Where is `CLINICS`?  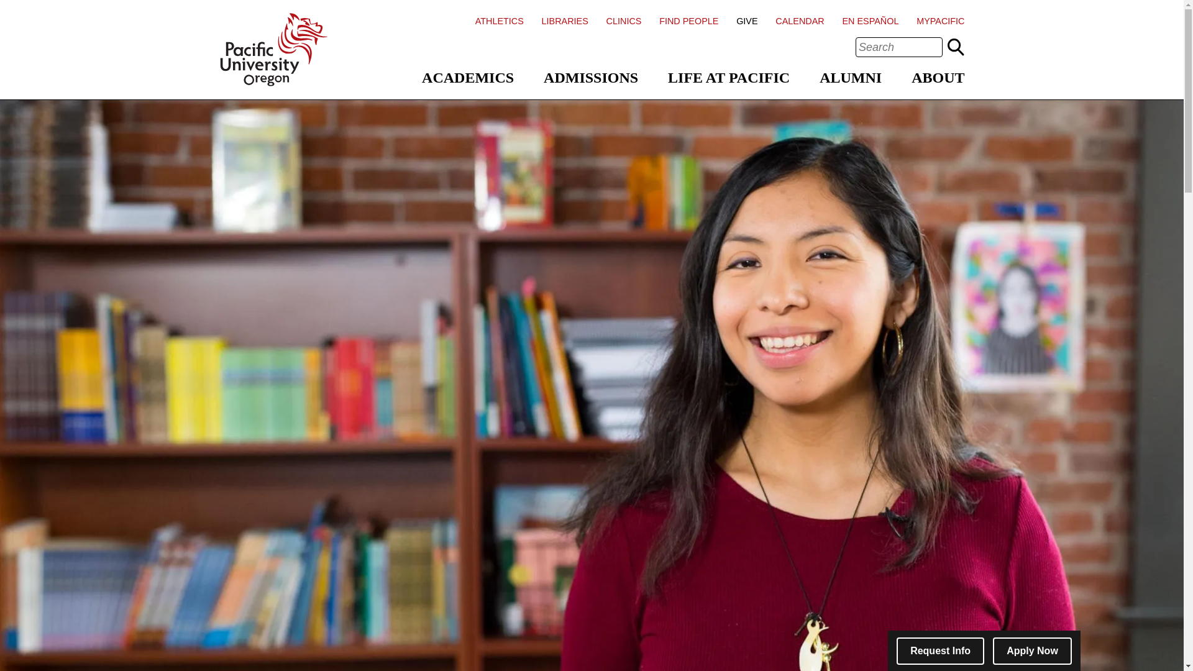 CLINICS is located at coordinates (624, 21).